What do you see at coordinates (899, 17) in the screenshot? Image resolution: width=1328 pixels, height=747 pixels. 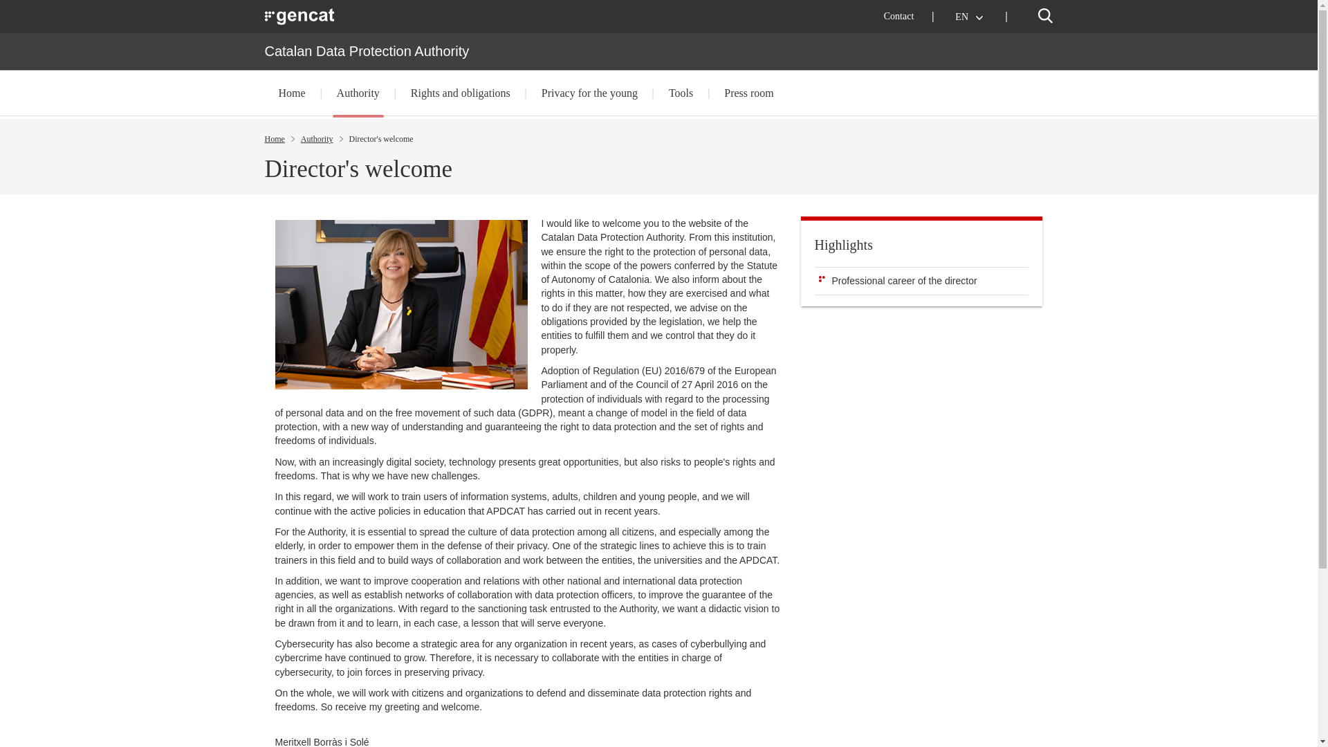 I see `Contact` at bounding box center [899, 17].